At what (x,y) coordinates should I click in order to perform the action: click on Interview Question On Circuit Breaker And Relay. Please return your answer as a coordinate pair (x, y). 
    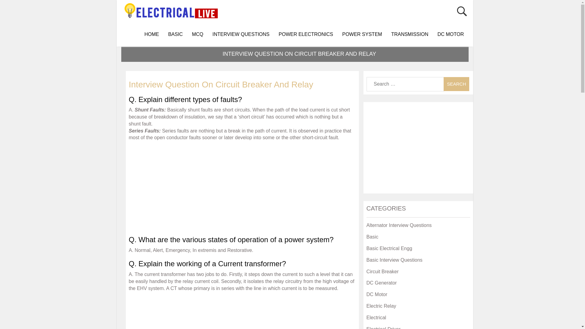
    Looking at the image, I should click on (221, 84).